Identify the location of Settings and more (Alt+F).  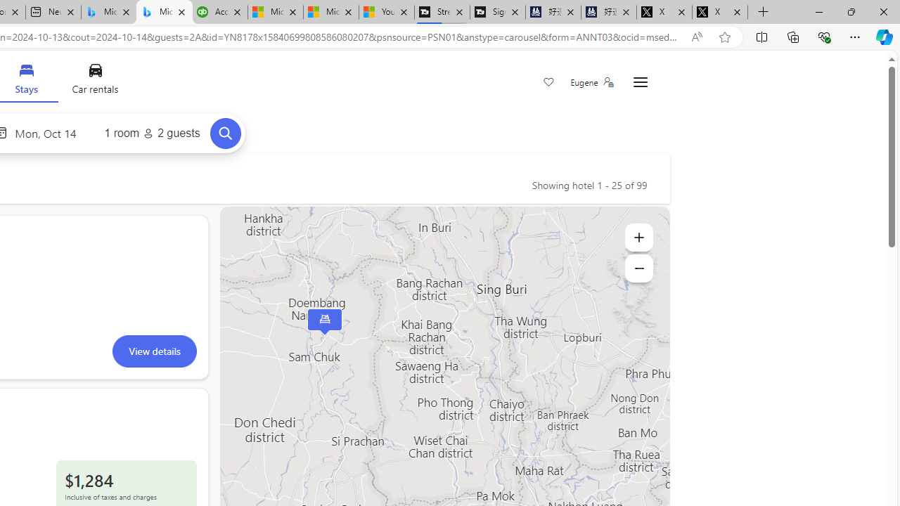
(855, 37).